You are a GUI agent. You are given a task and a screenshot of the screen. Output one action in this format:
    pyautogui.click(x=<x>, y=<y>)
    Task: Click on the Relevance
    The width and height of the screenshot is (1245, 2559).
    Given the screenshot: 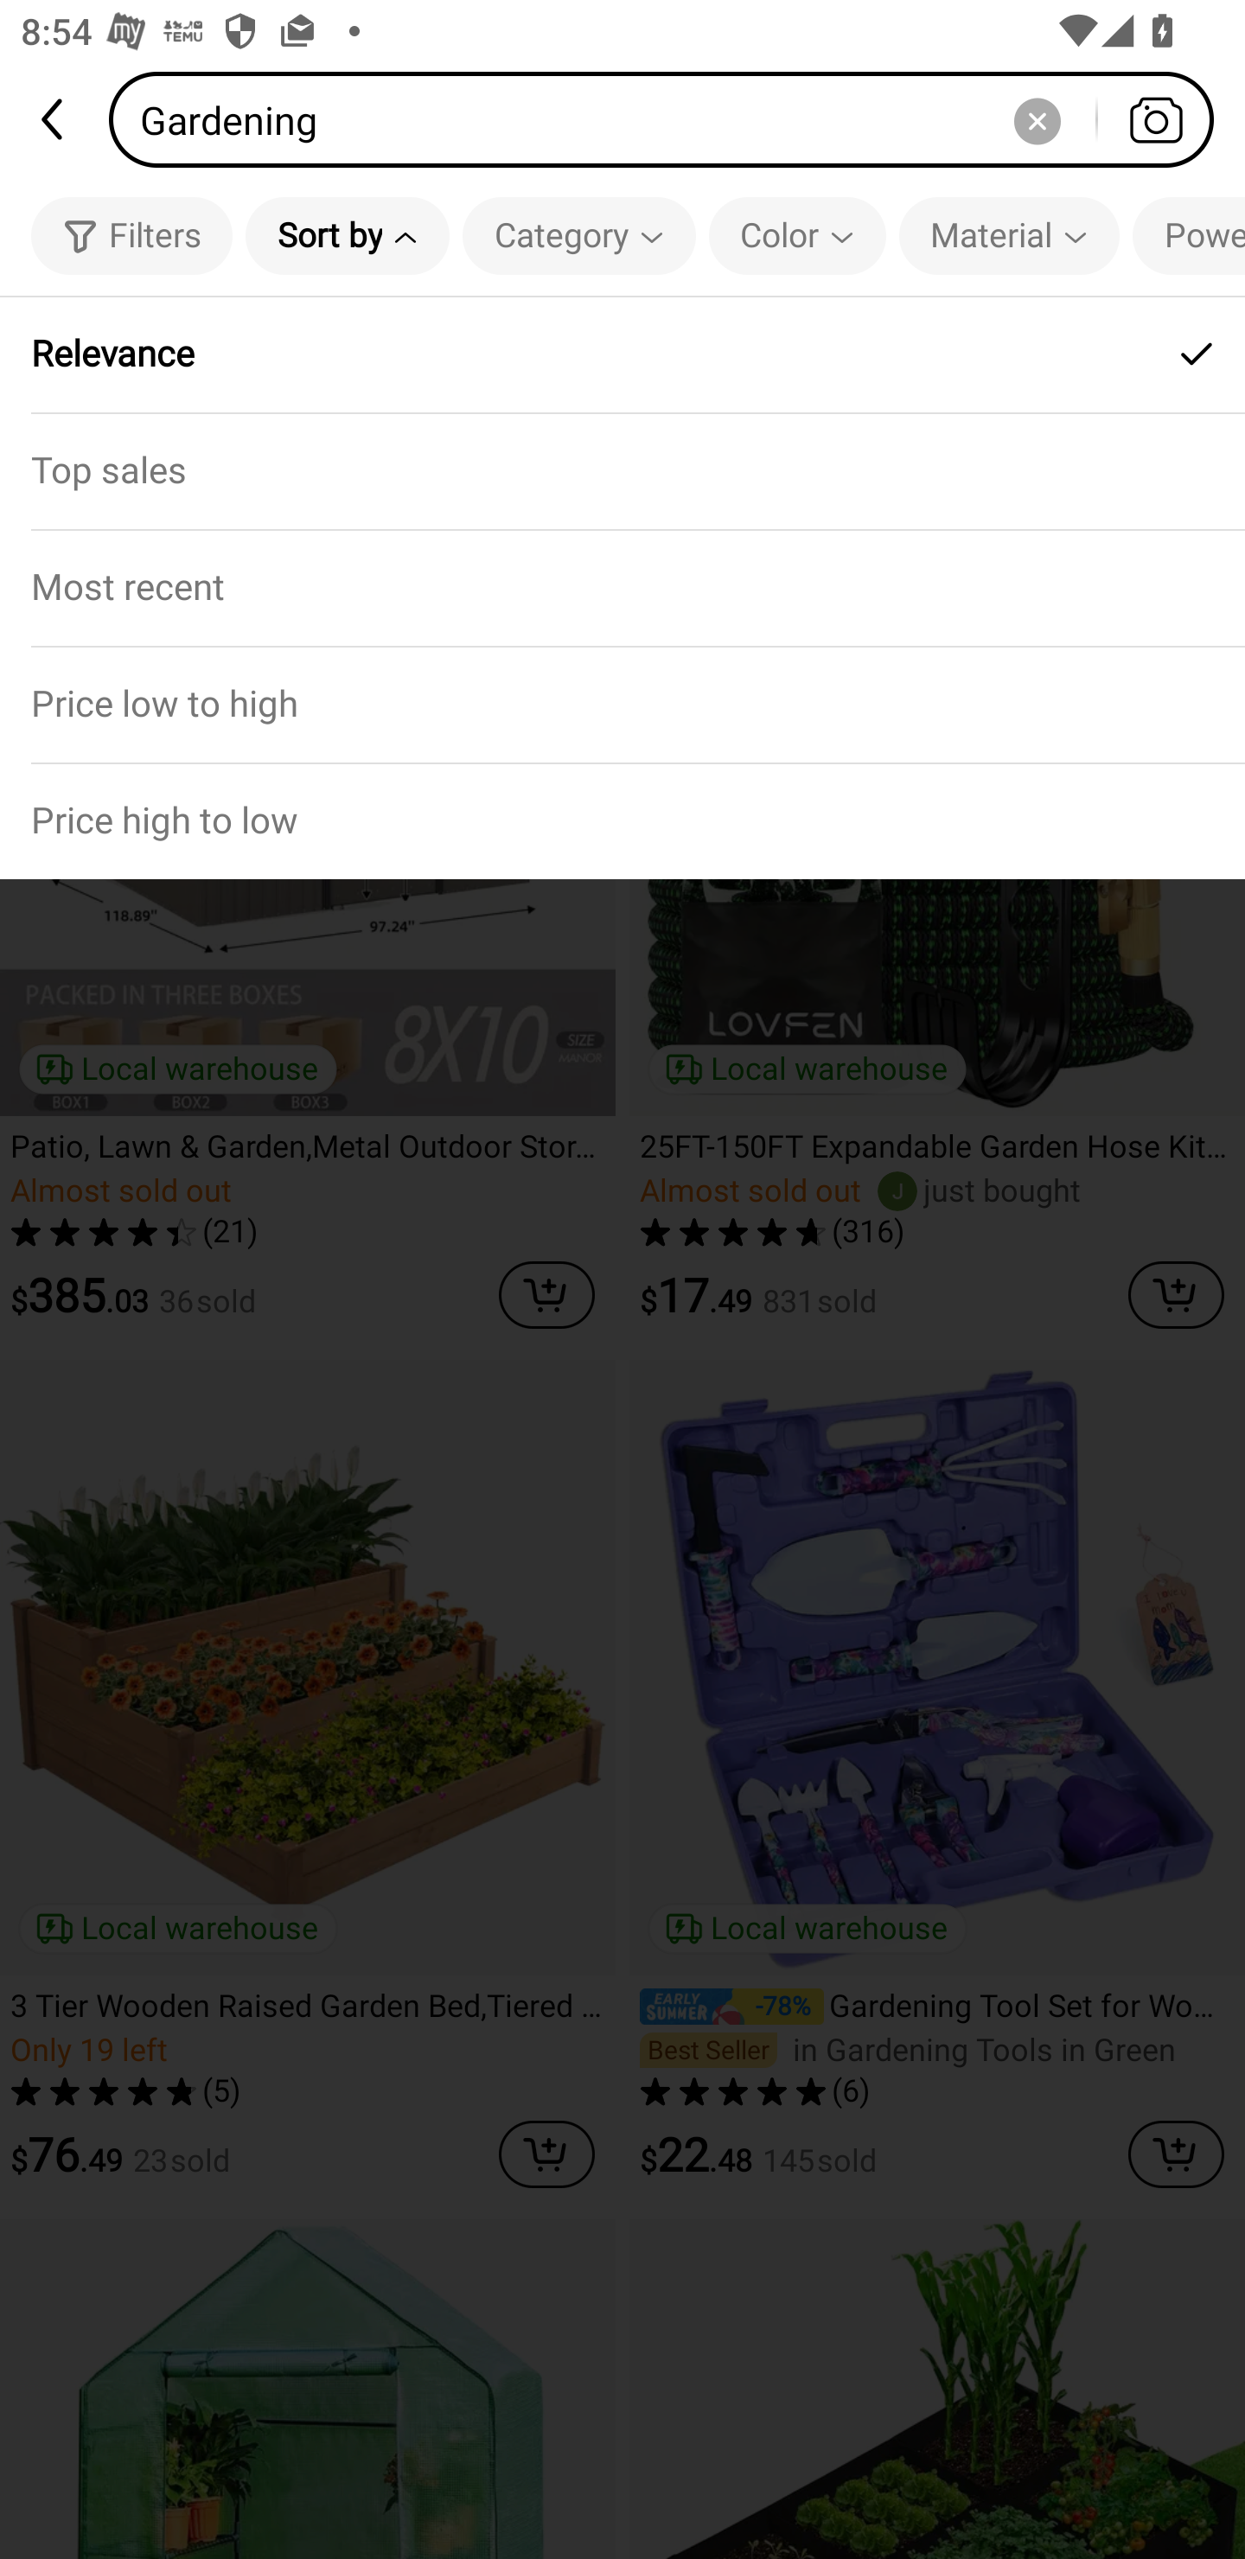 What is the action you would take?
    pyautogui.click(x=622, y=354)
    